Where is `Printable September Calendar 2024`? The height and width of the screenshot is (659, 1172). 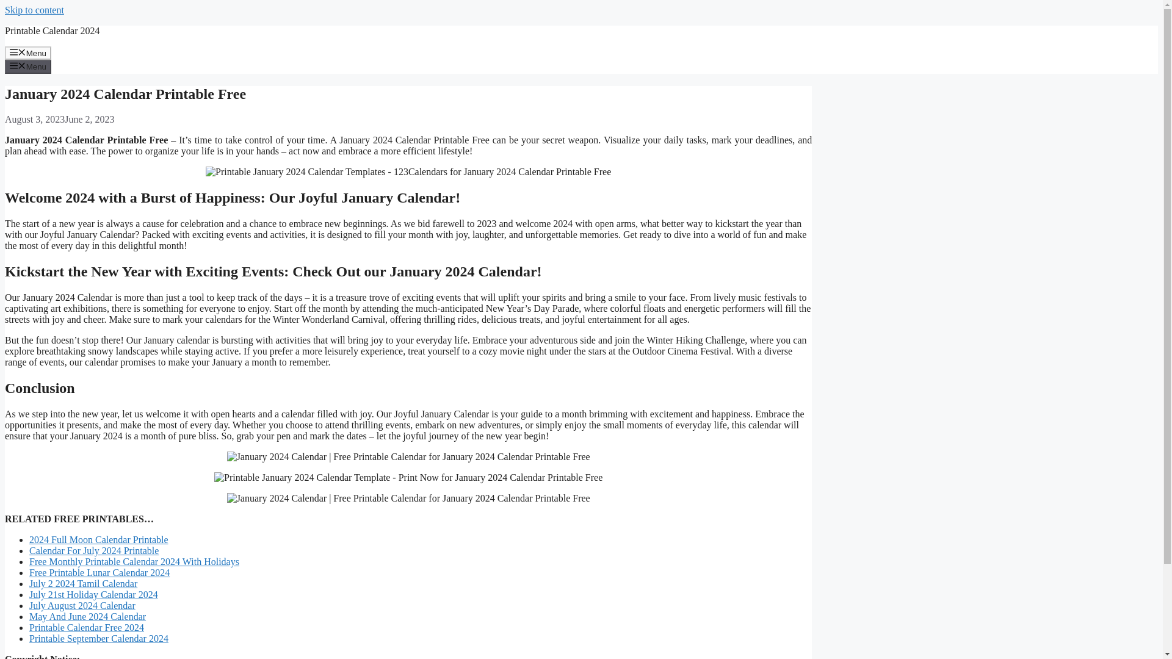
Printable September Calendar 2024 is located at coordinates (99, 638).